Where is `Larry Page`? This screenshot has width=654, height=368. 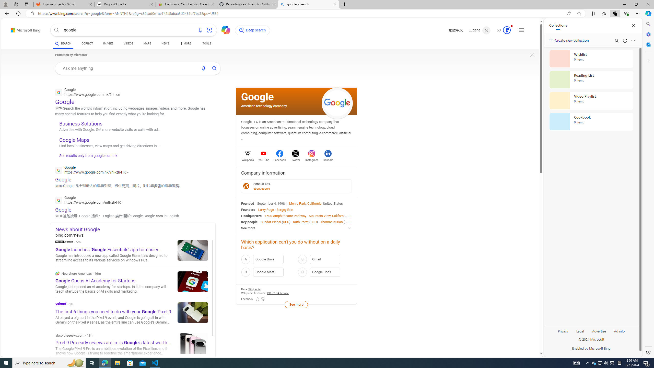
Larry Page is located at coordinates (266, 210).